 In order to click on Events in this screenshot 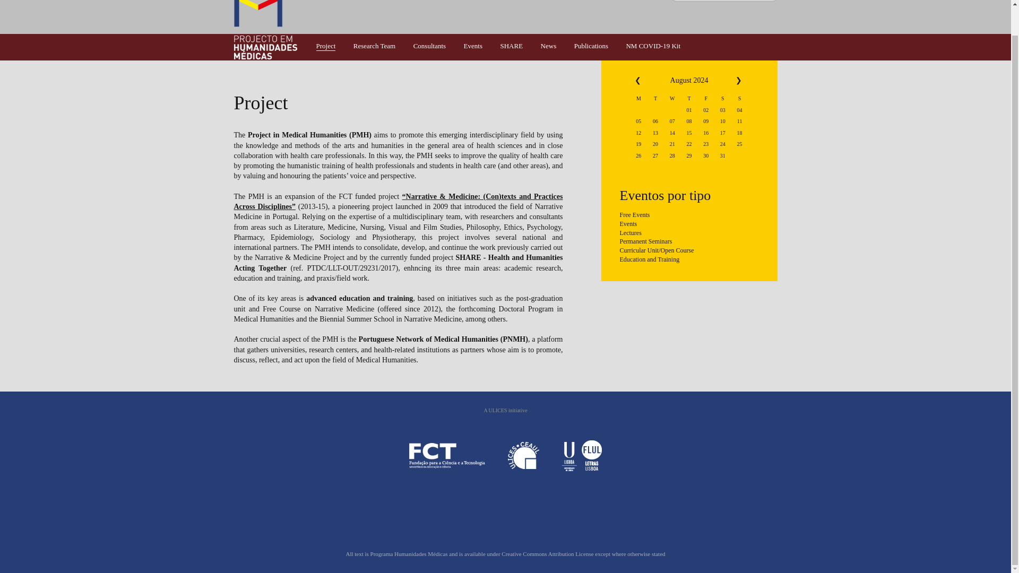, I will do `click(472, 46)`.